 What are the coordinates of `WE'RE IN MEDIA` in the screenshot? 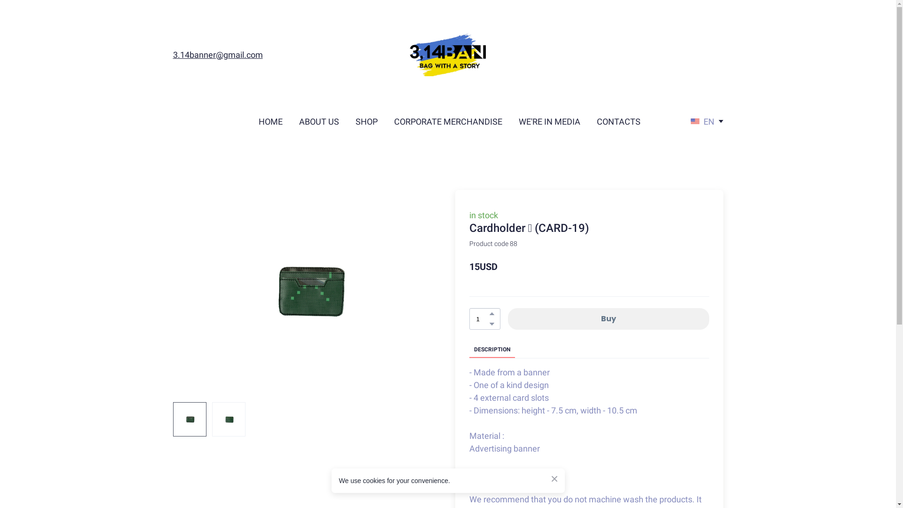 It's located at (549, 121).